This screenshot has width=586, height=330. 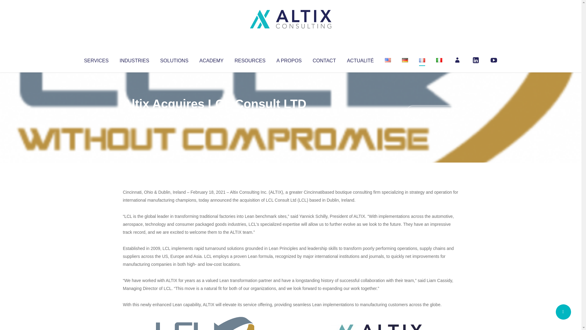 What do you see at coordinates (432, 112) in the screenshot?
I see `No Comments` at bounding box center [432, 112].